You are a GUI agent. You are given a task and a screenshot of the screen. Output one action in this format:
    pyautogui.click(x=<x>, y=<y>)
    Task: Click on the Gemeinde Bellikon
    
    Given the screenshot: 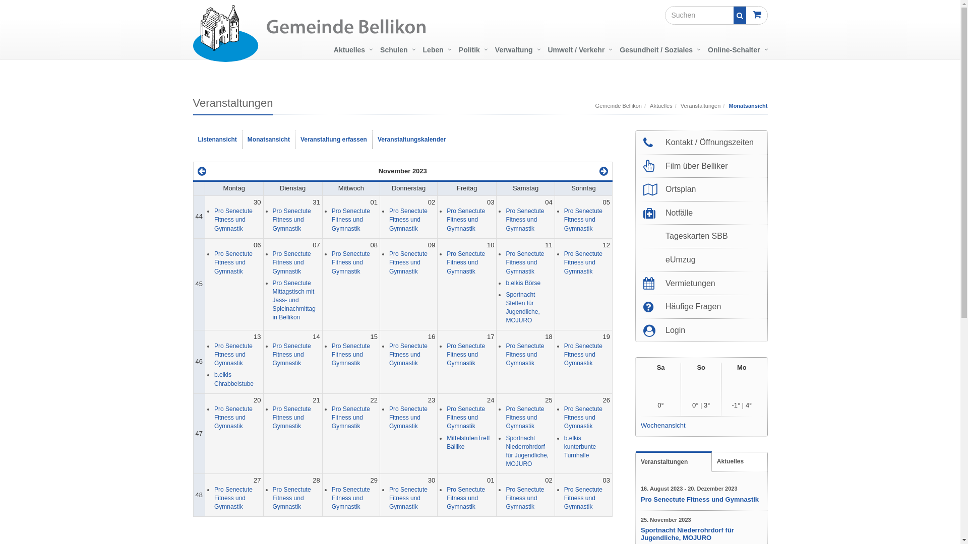 What is the action you would take?
    pyautogui.click(x=619, y=106)
    